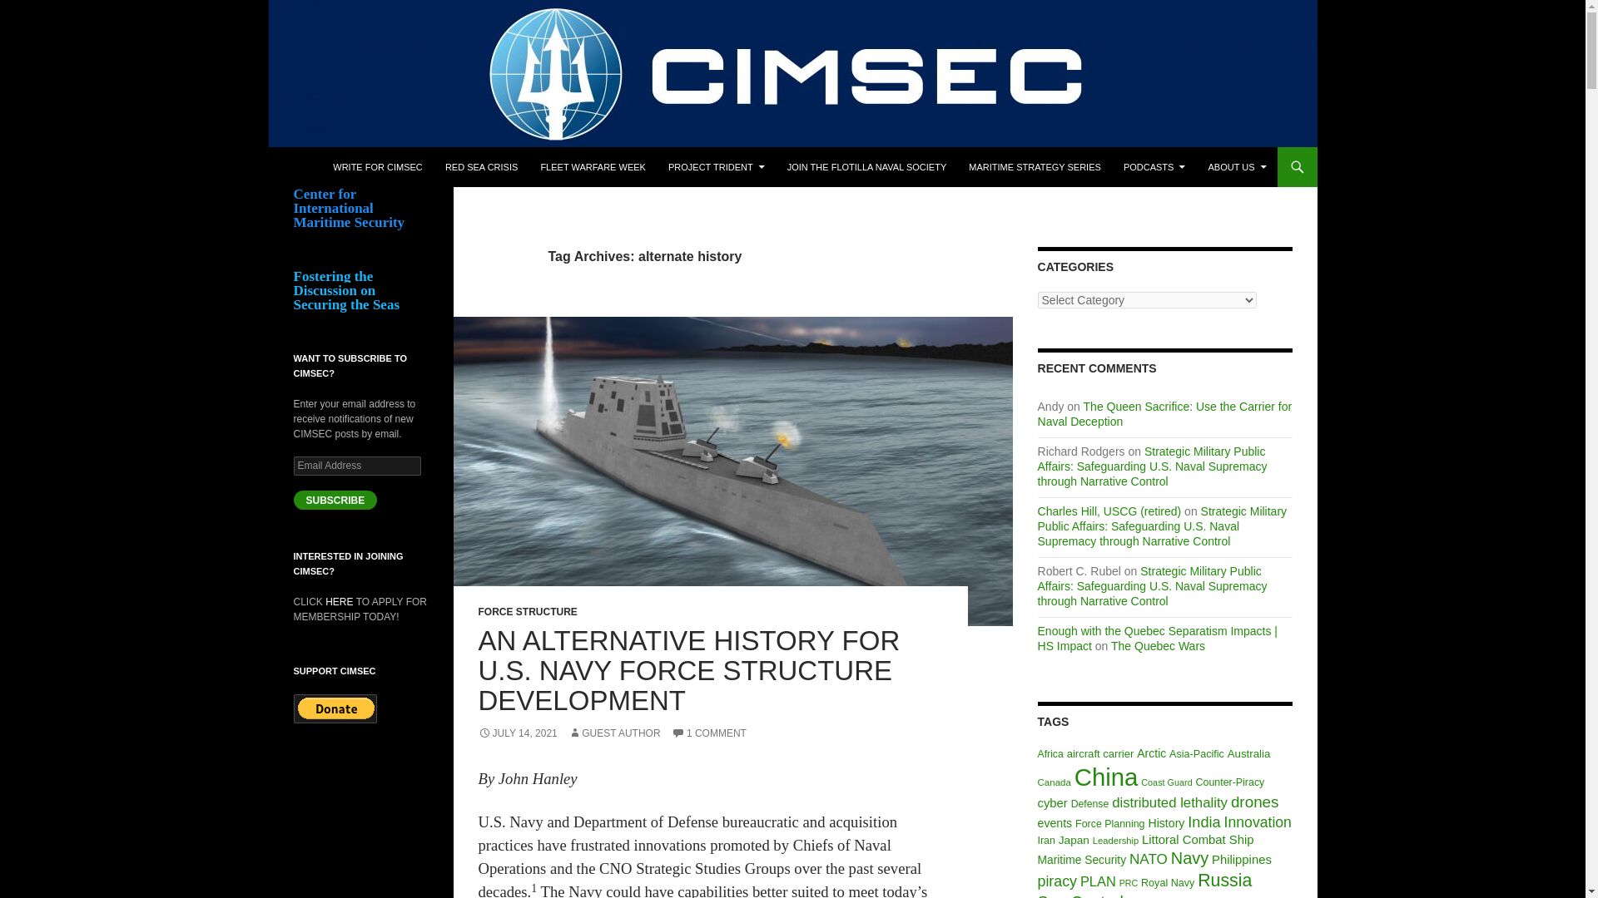 Image resolution: width=1598 pixels, height=898 pixels. I want to click on WRITE FOR CIMSEC, so click(378, 166).